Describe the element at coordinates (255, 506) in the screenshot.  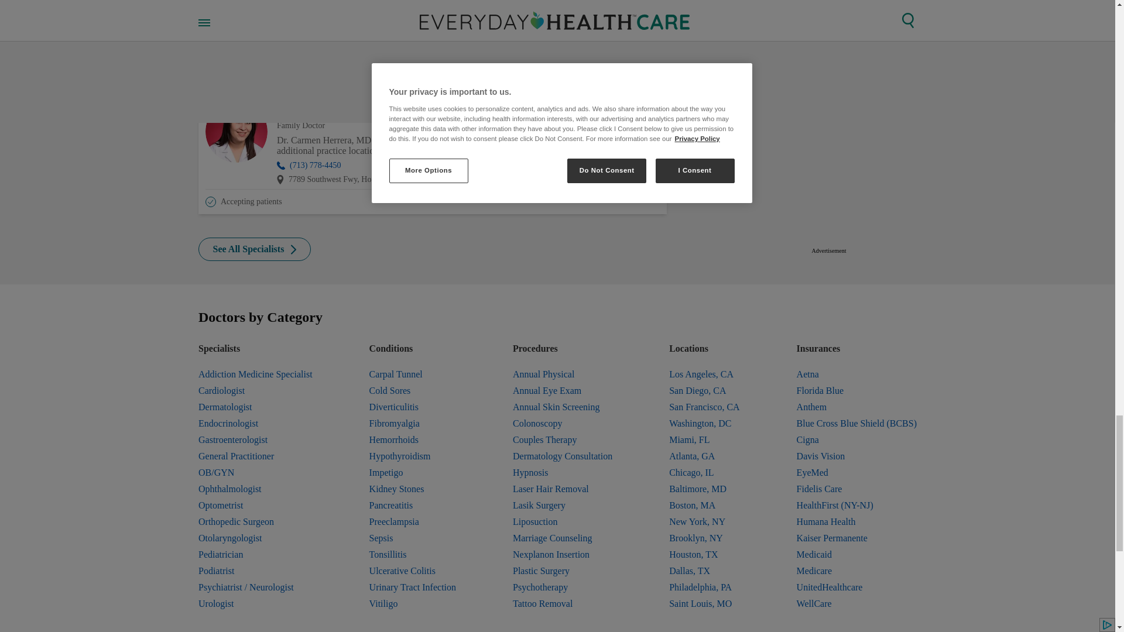
I see `Optometrist` at that location.